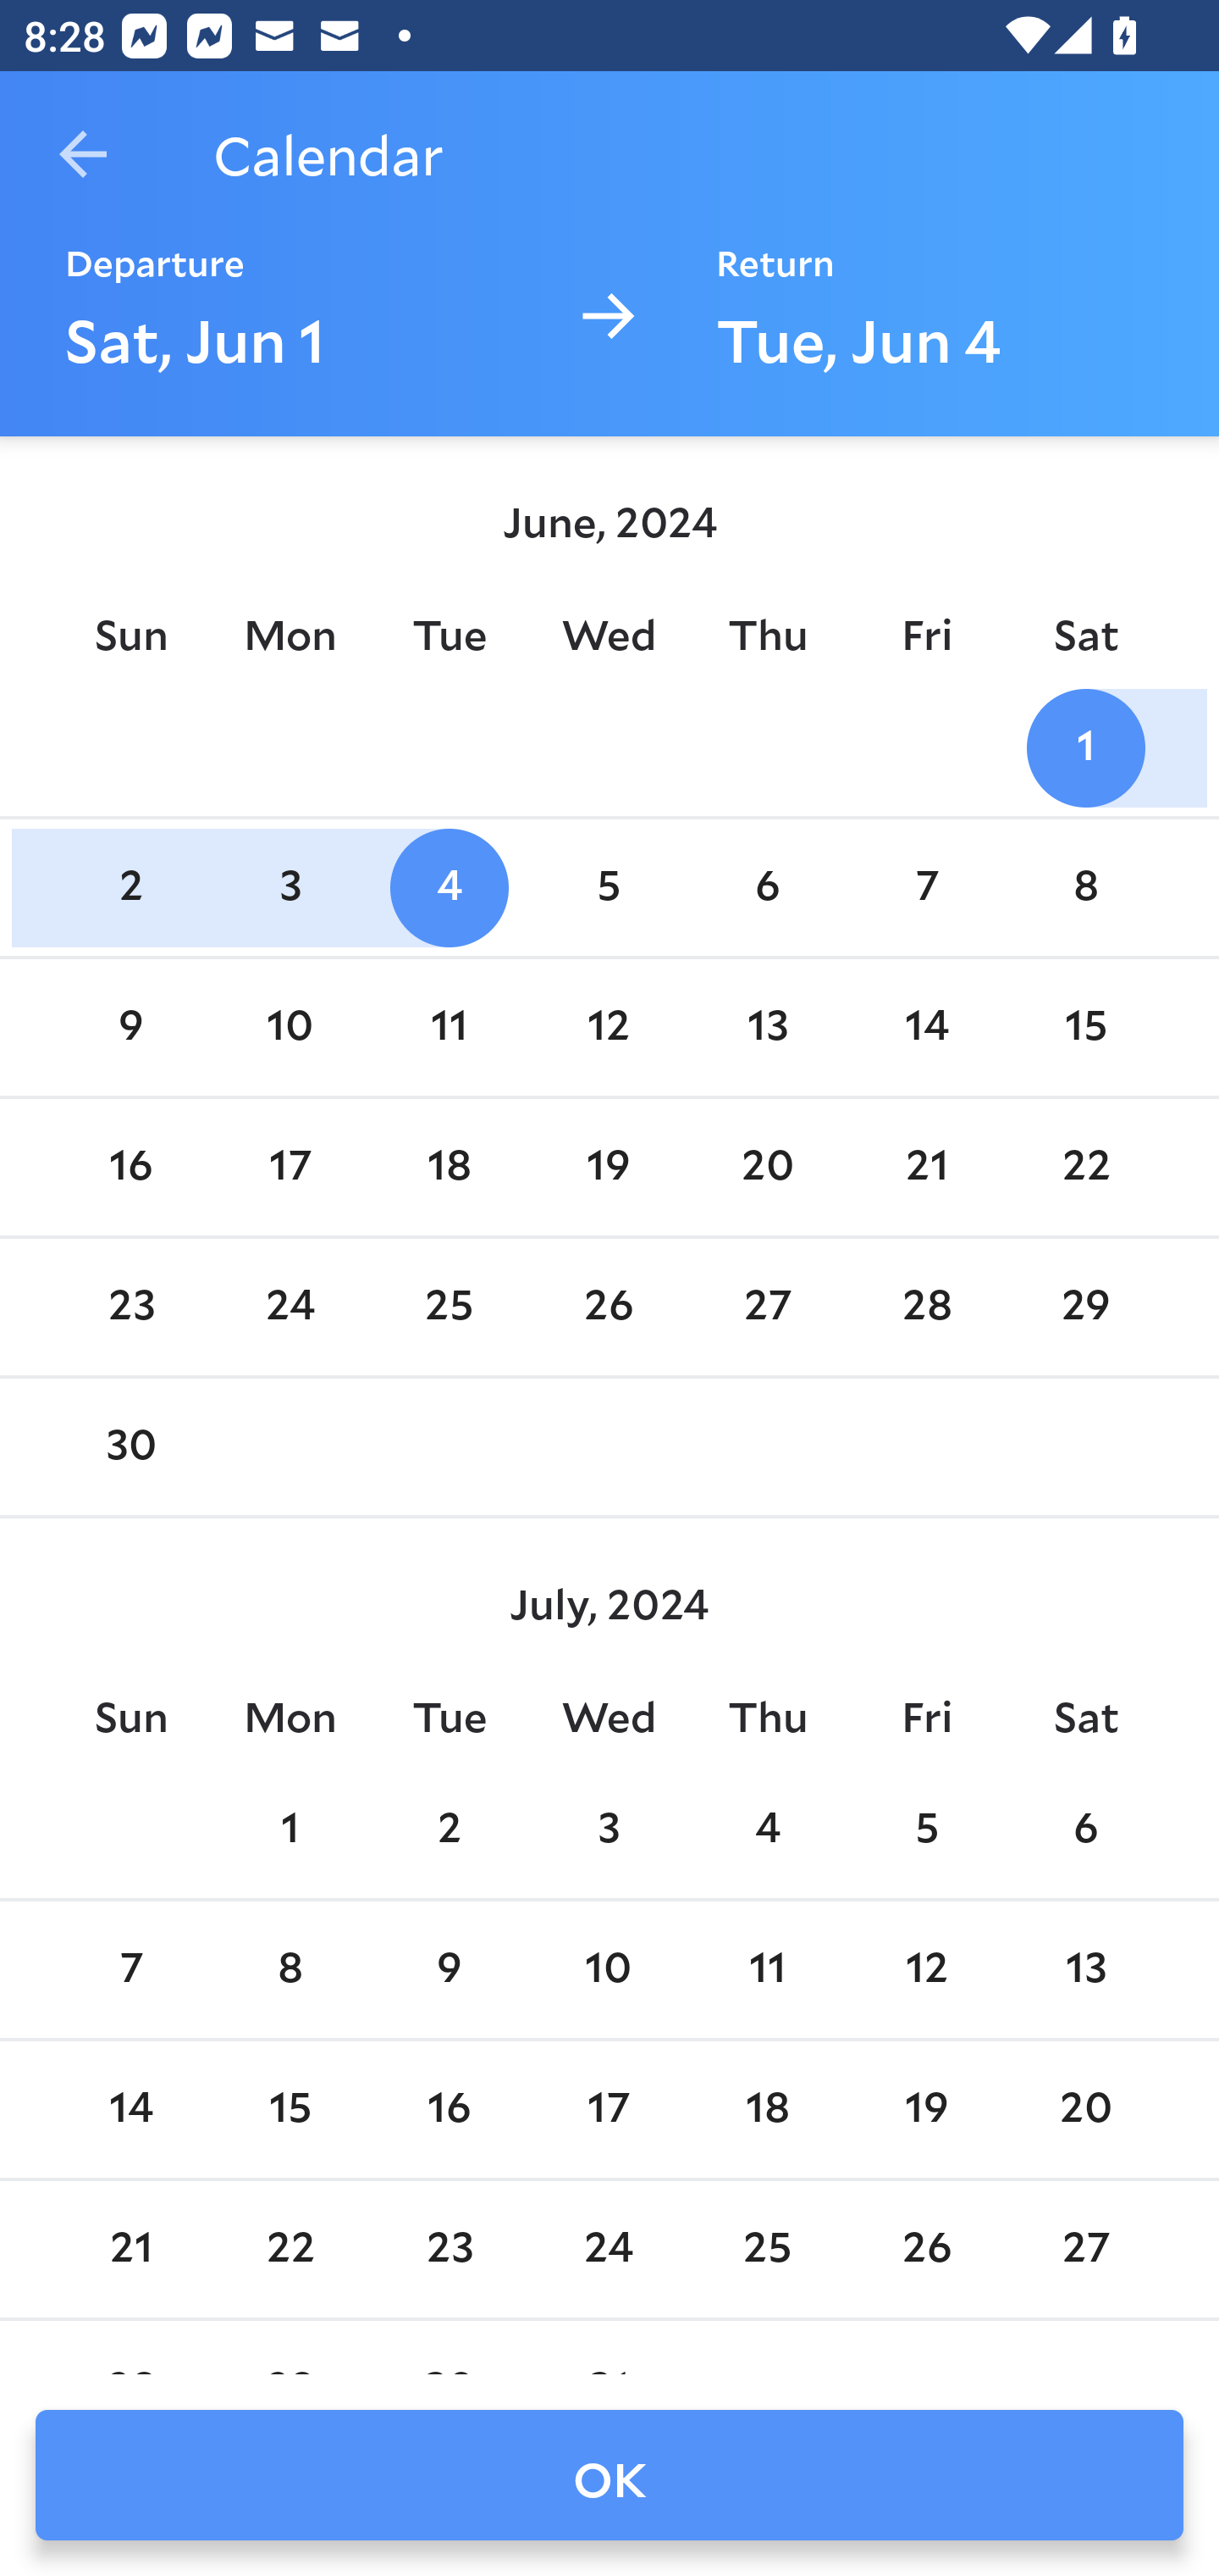  I want to click on 9, so click(449, 1970).